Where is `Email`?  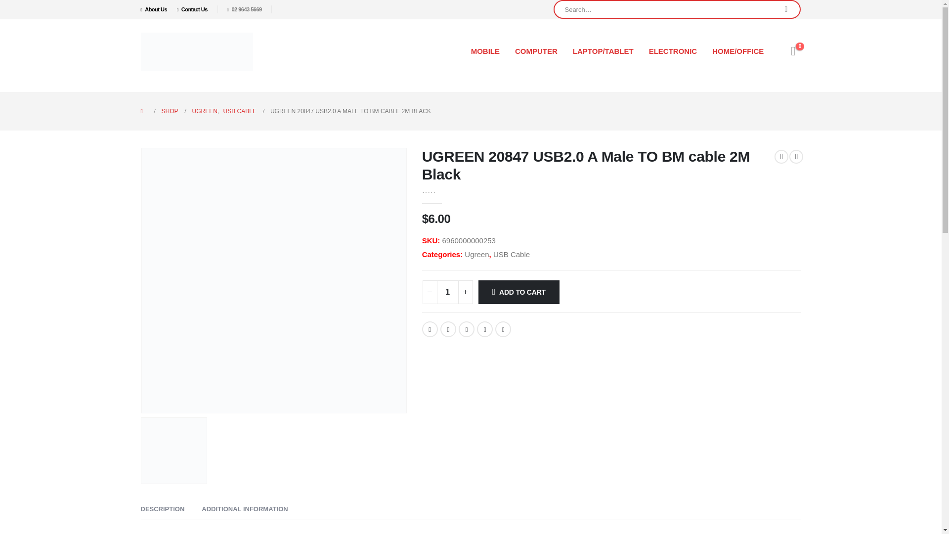
Email is located at coordinates (503, 329).